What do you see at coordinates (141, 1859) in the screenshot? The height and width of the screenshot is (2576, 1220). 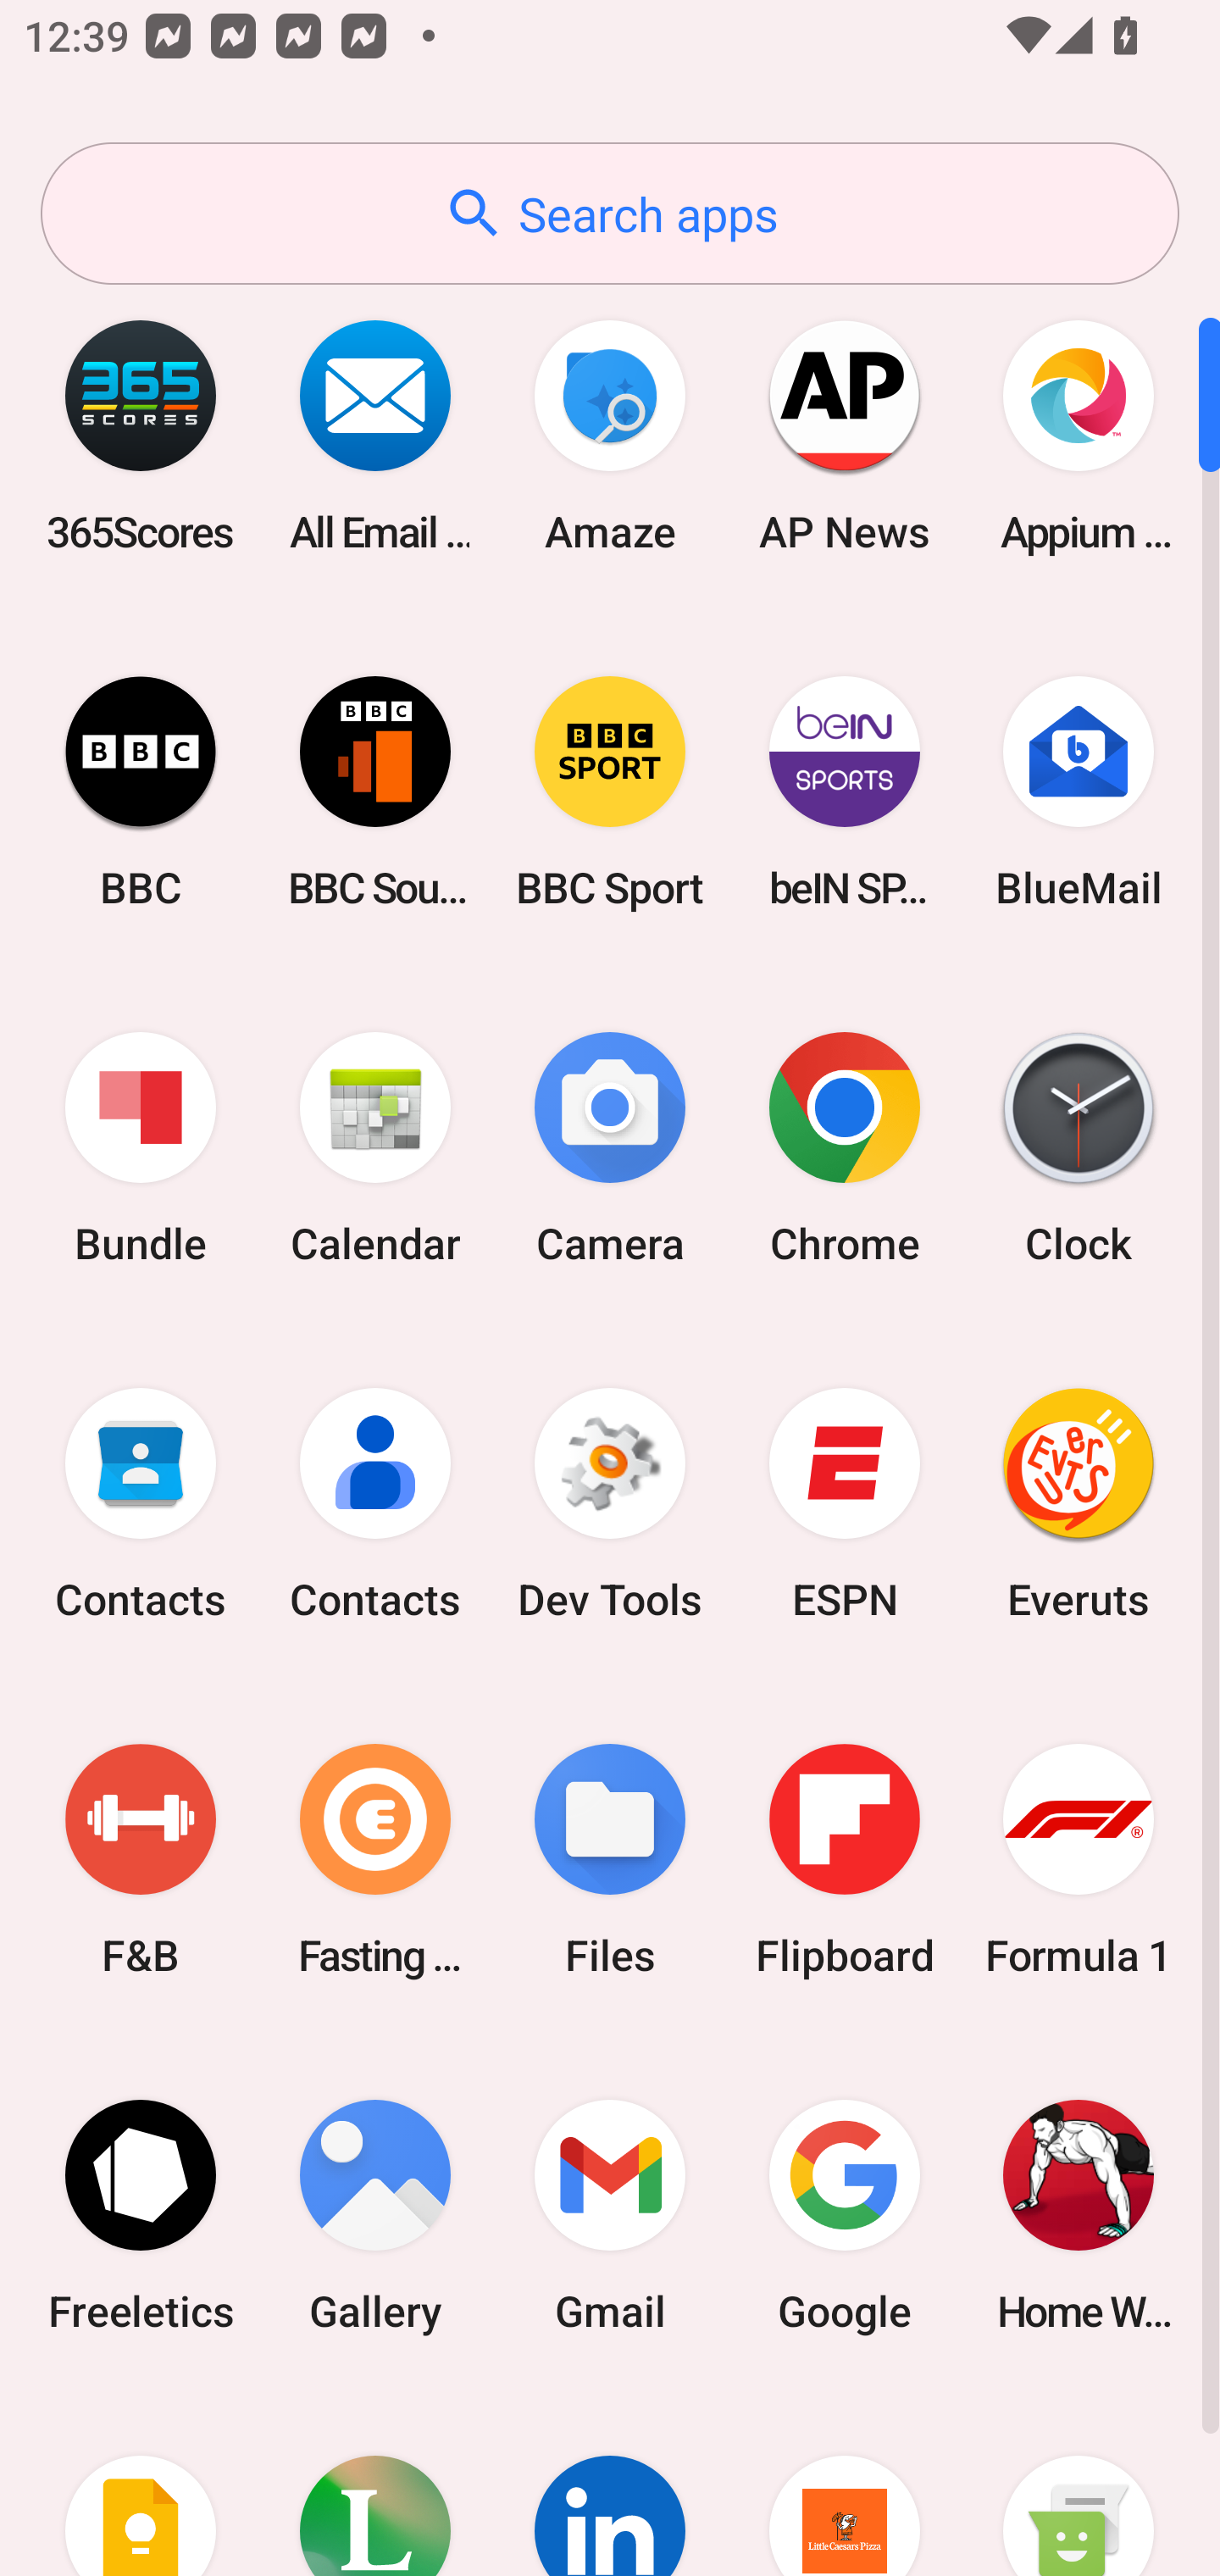 I see `F&B` at bounding box center [141, 1859].